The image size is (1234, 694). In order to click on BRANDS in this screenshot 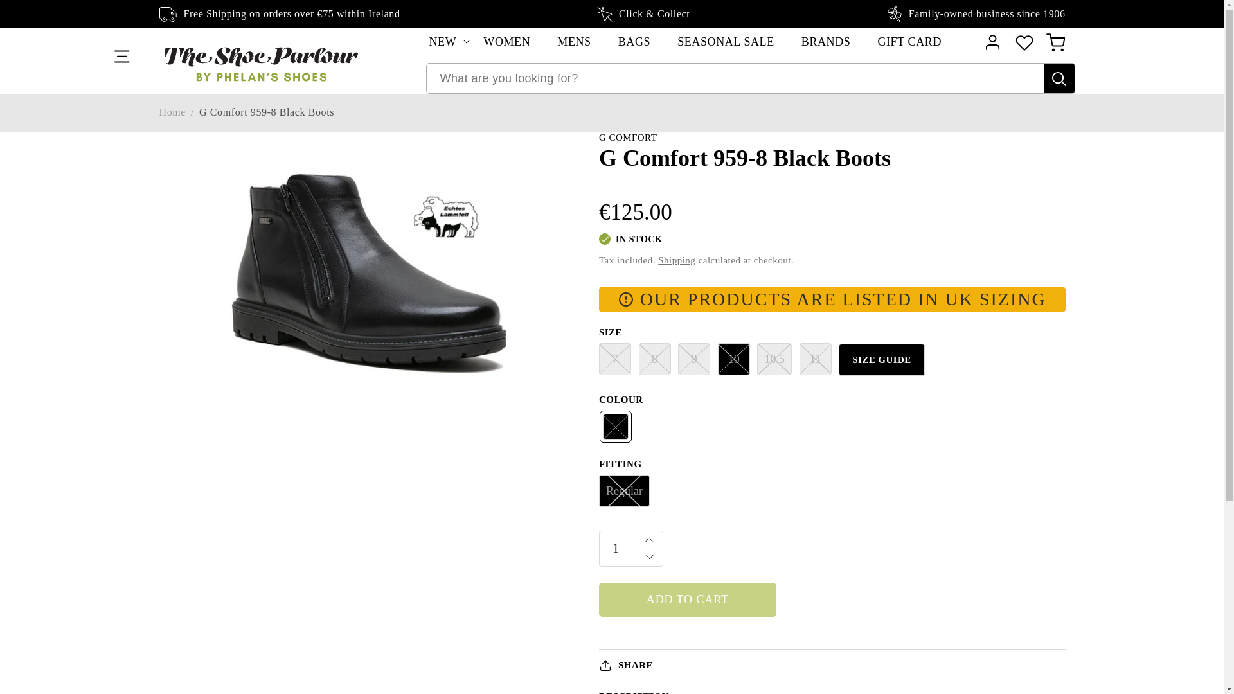, I will do `click(827, 42)`.